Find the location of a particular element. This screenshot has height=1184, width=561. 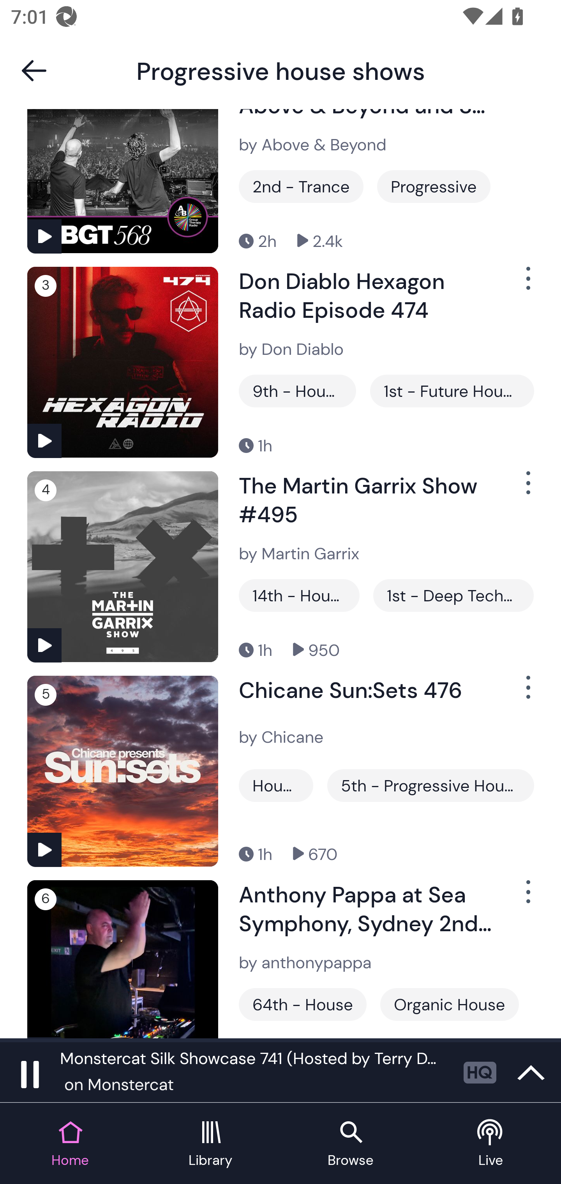

Show Options Menu Button is located at coordinates (527, 694).